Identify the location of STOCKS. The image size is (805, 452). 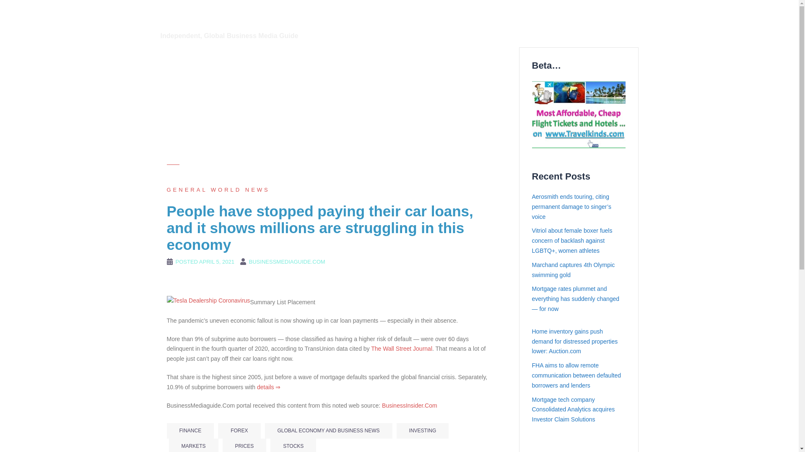
(293, 445).